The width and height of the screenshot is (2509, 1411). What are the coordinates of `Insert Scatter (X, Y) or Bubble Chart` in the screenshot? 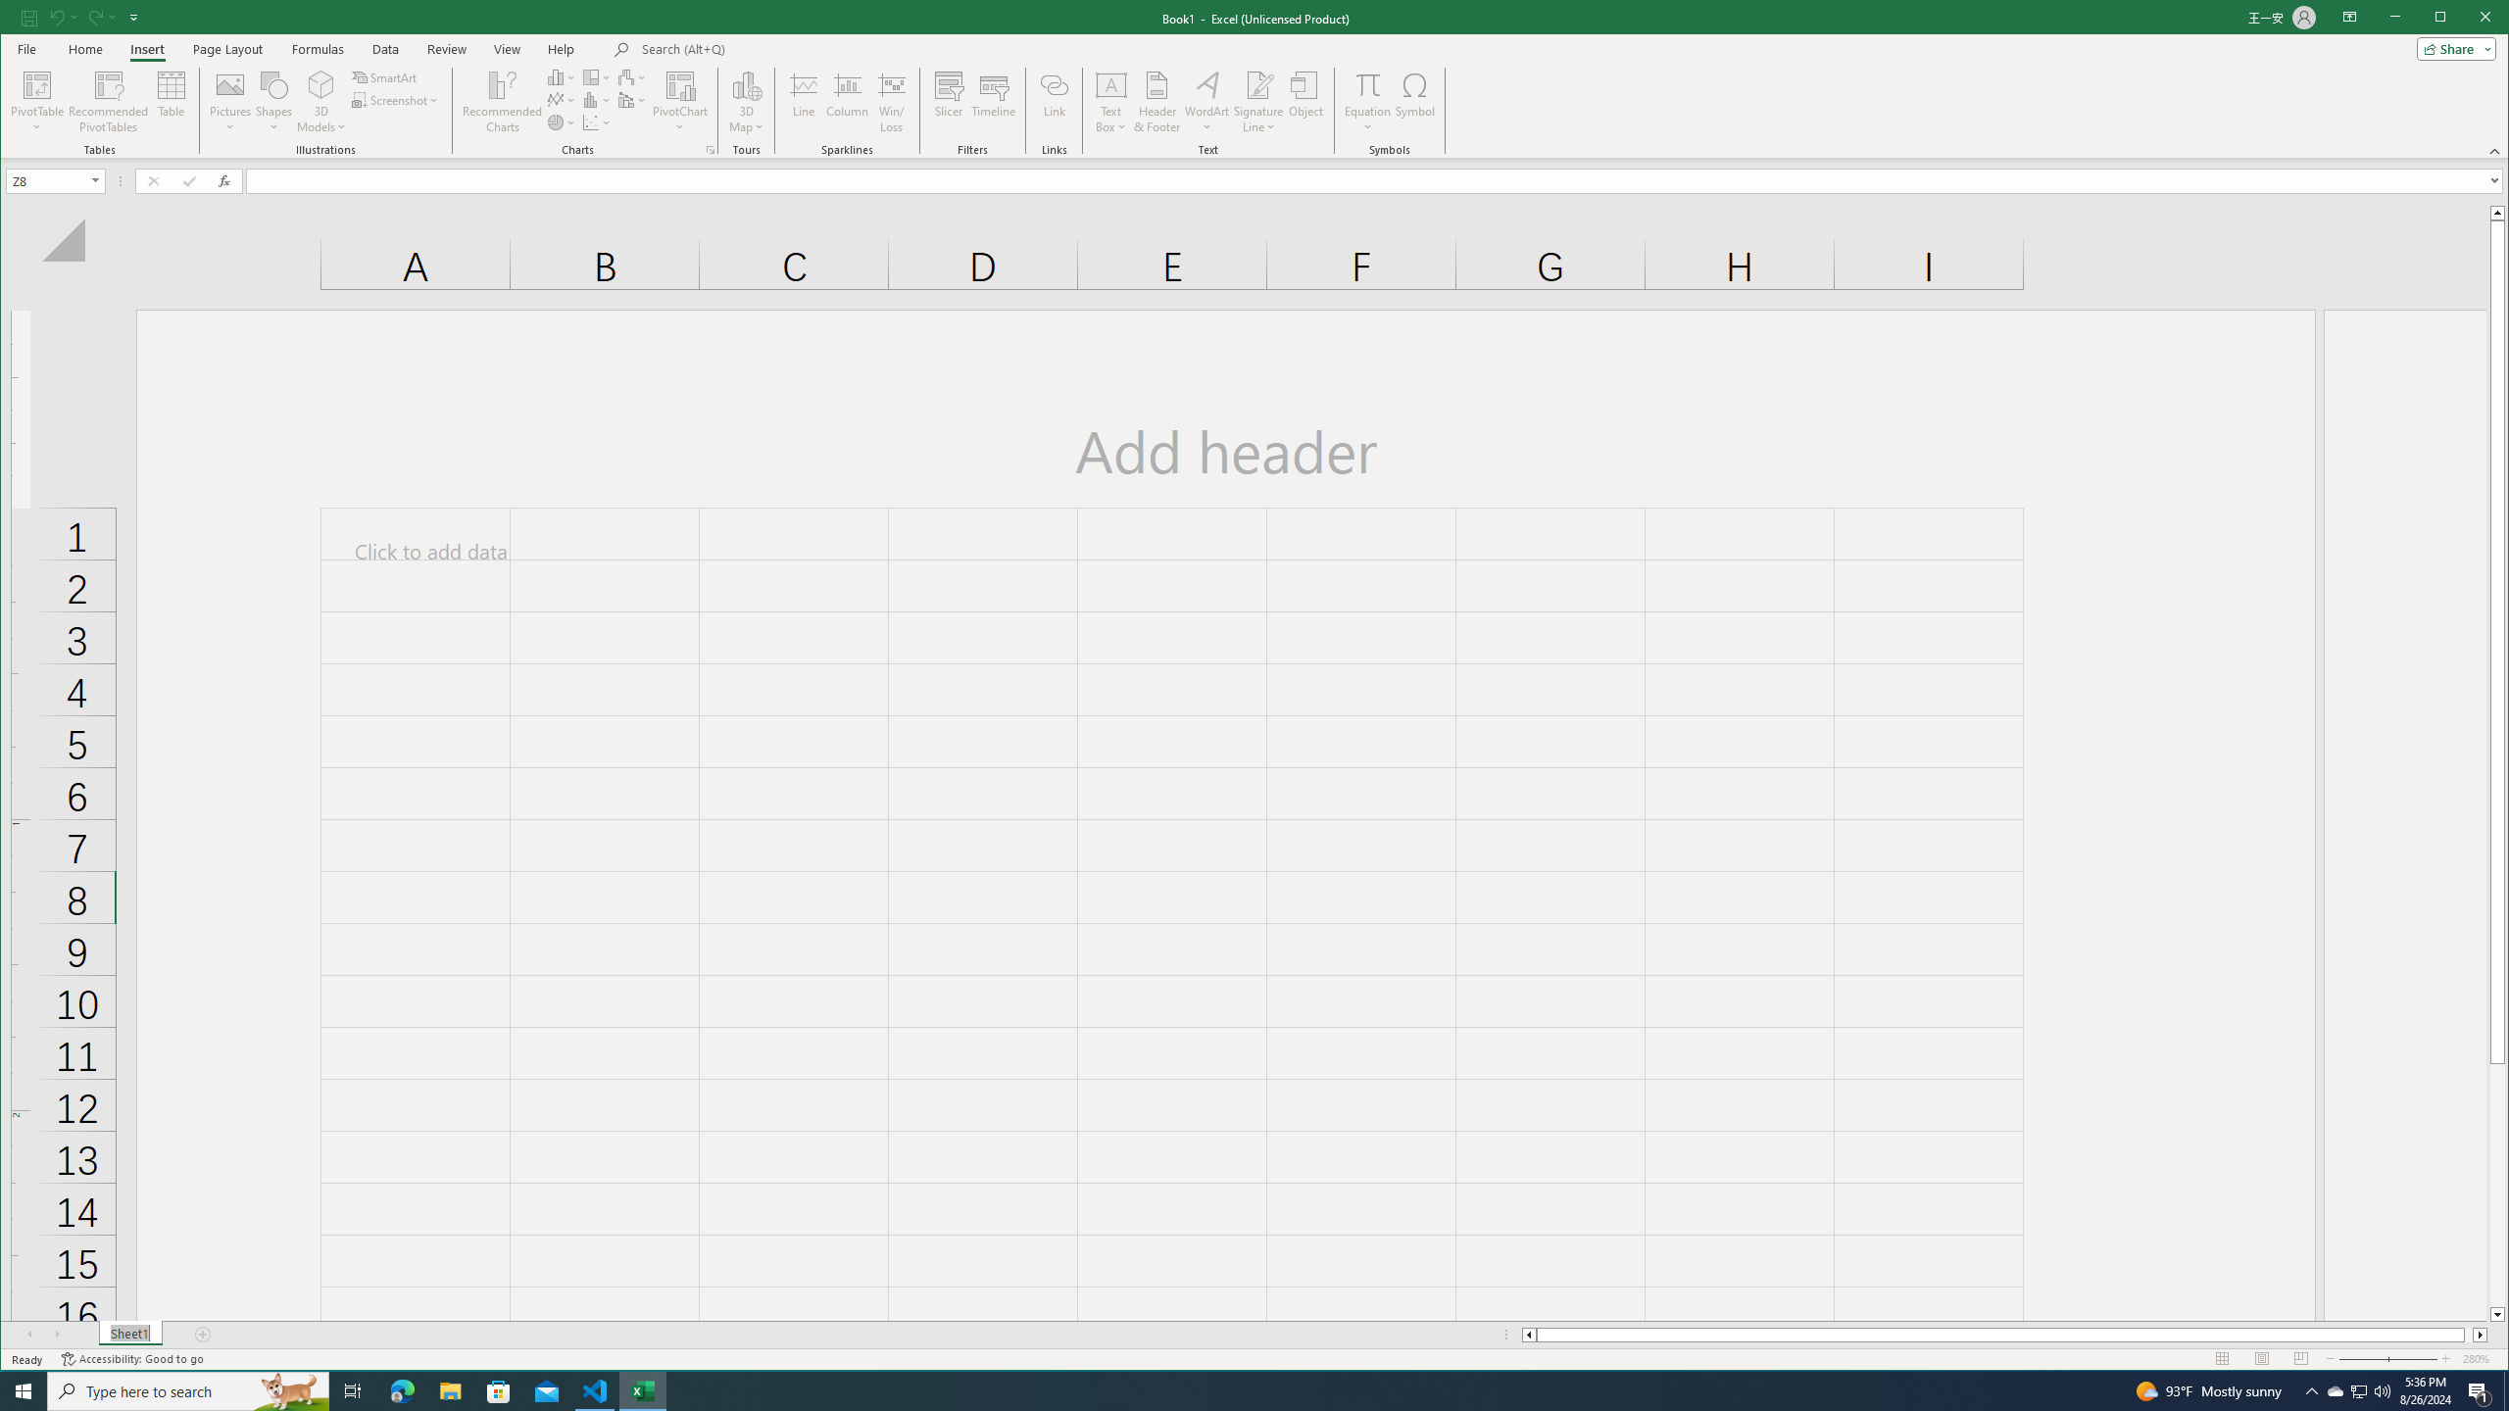 It's located at (597, 122).